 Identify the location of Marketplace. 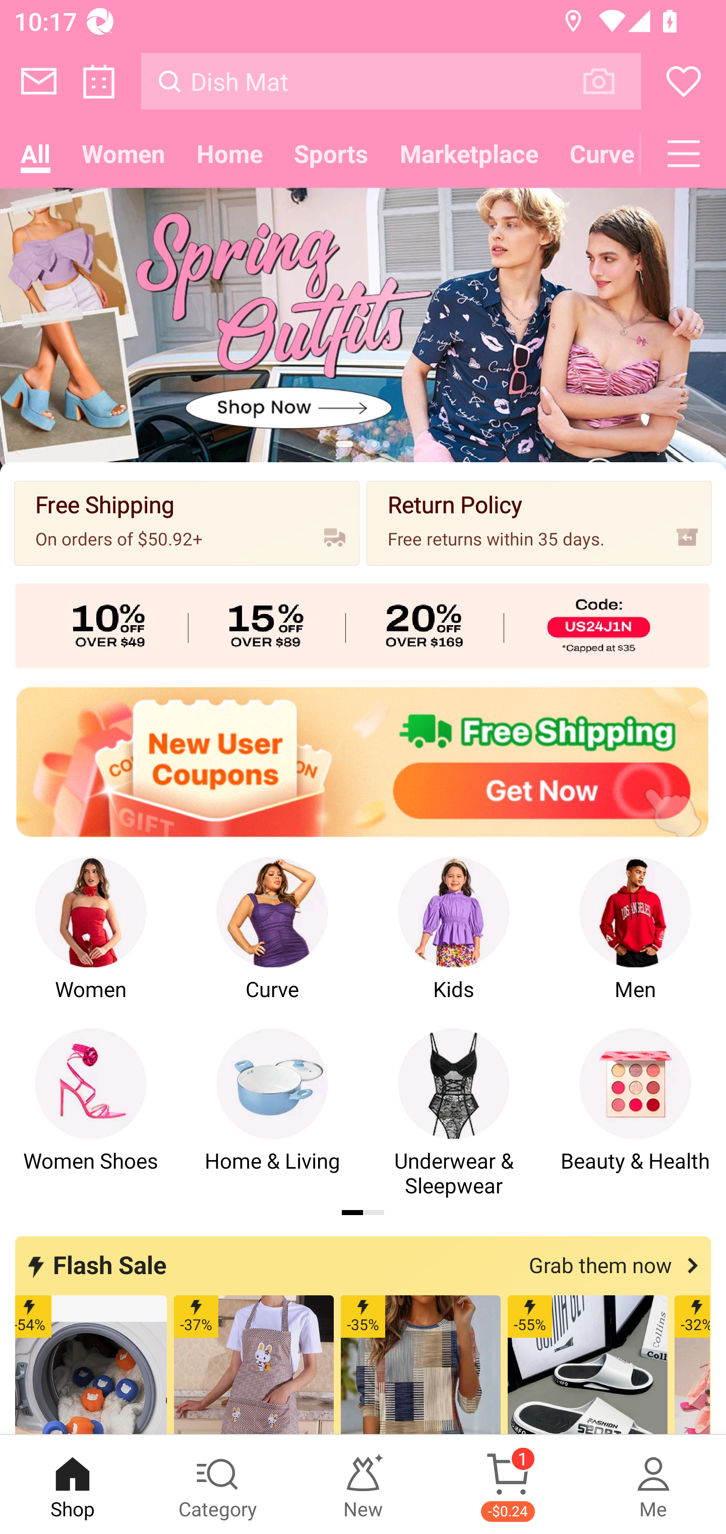
(469, 153).